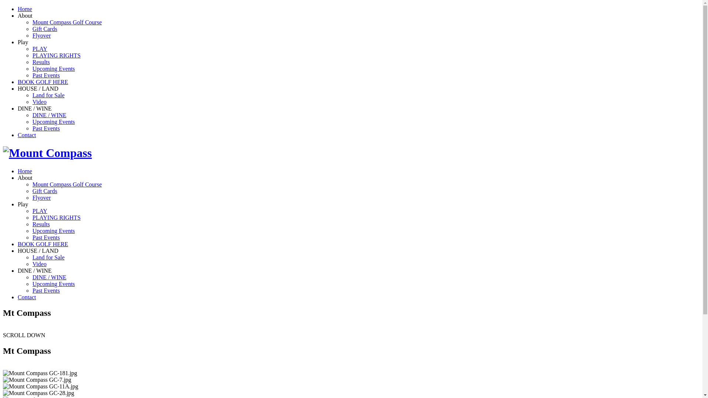 Image resolution: width=708 pixels, height=398 pixels. Describe the element at coordinates (39, 264) in the screenshot. I see `Video` at that location.